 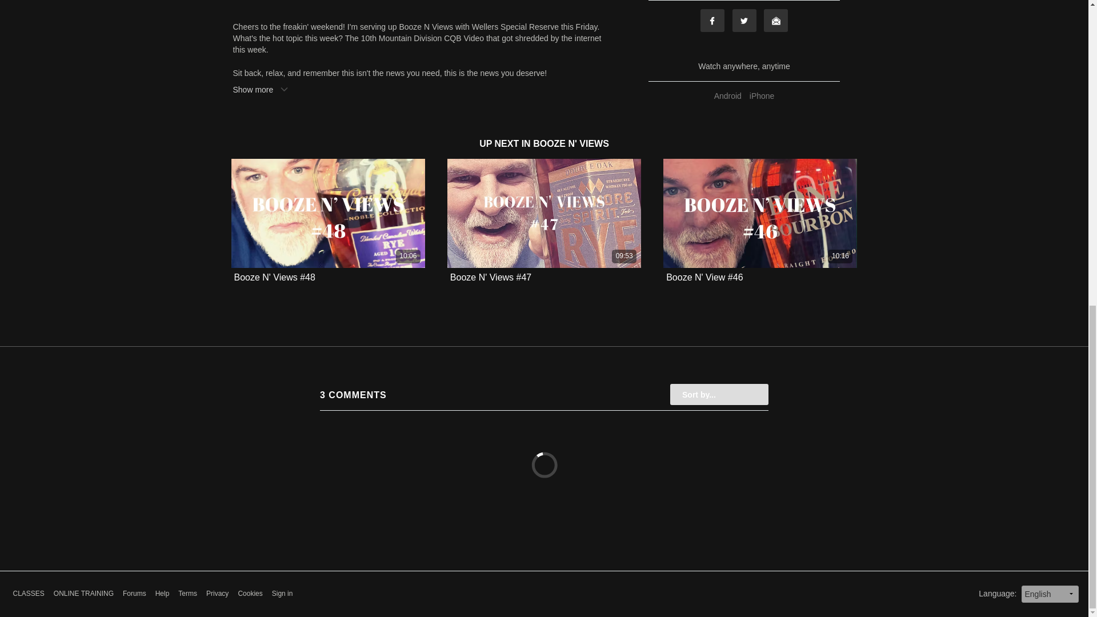 What do you see at coordinates (712, 21) in the screenshot?
I see `Facebook` at bounding box center [712, 21].